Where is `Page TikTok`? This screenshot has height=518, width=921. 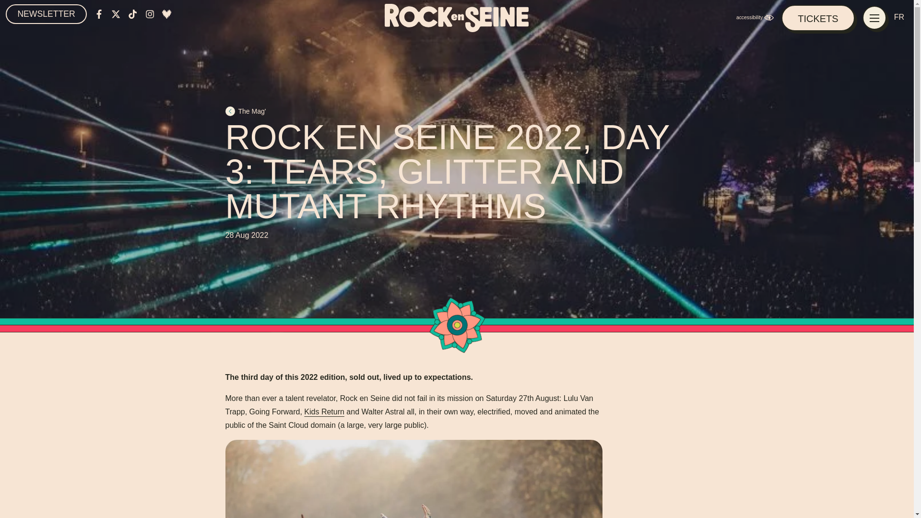
Page TikTok is located at coordinates (132, 13).